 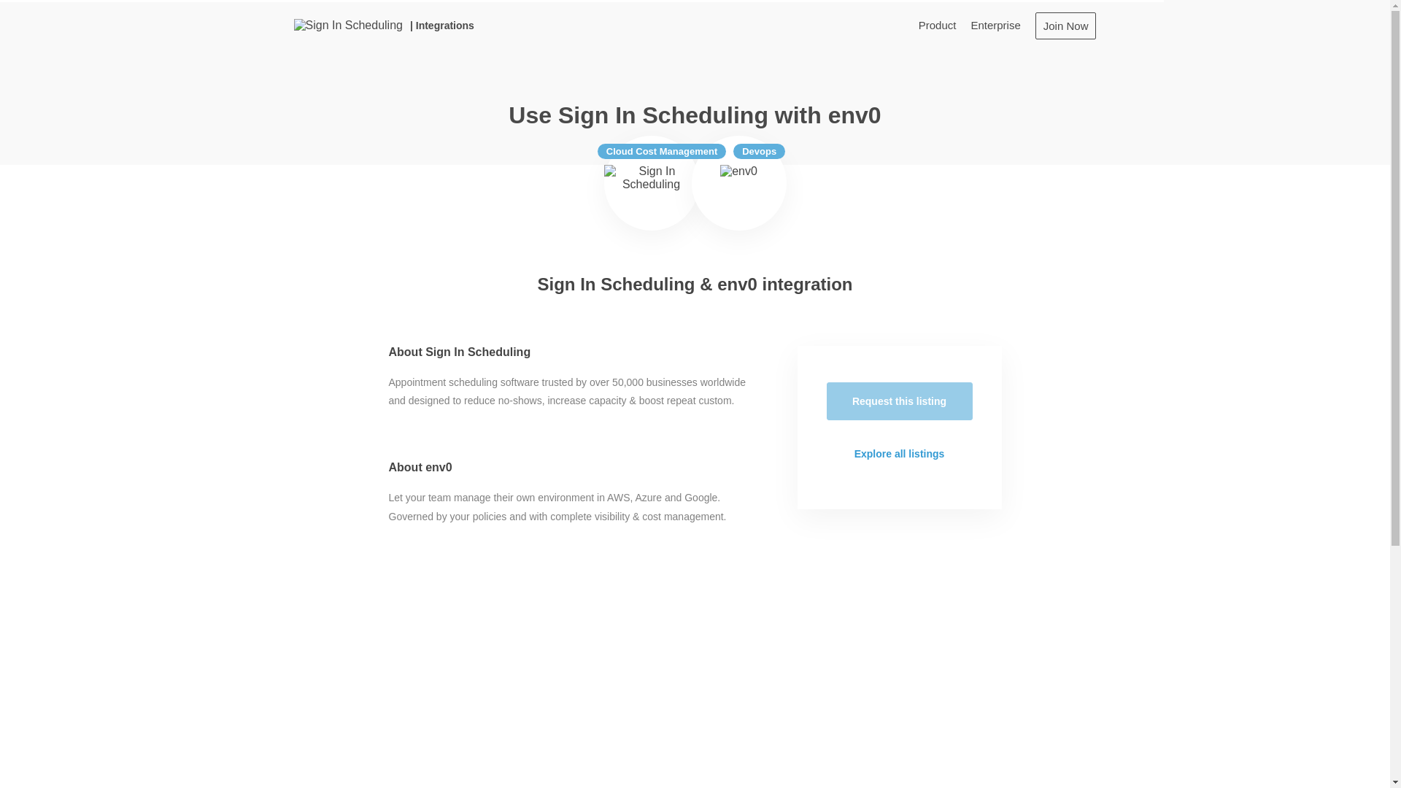 I want to click on Sign In Scheduling, so click(x=651, y=182).